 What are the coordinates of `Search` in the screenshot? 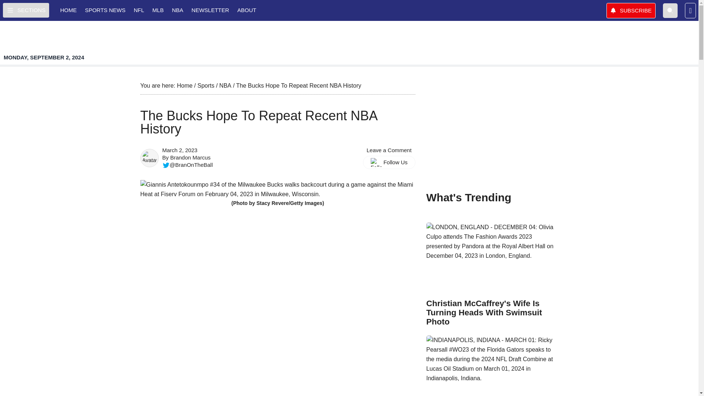 It's located at (670, 10).